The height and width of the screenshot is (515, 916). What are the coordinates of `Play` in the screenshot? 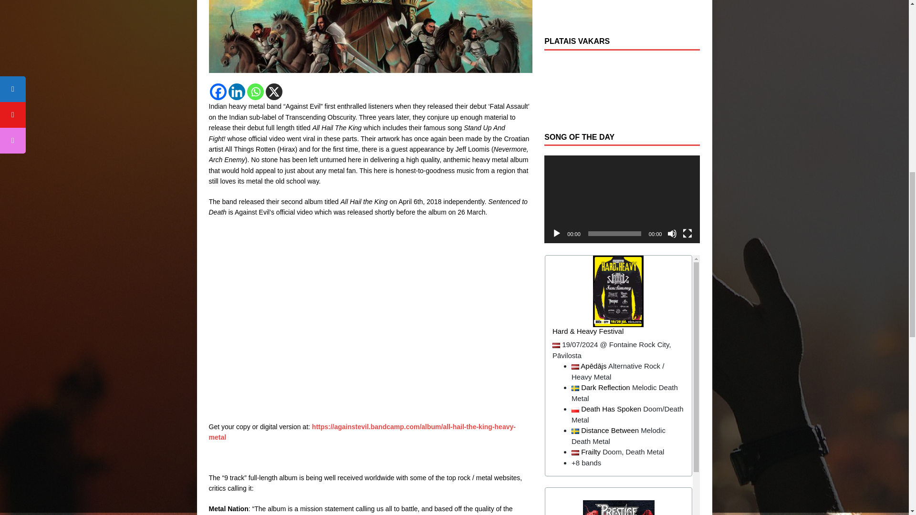 It's located at (556, 234).